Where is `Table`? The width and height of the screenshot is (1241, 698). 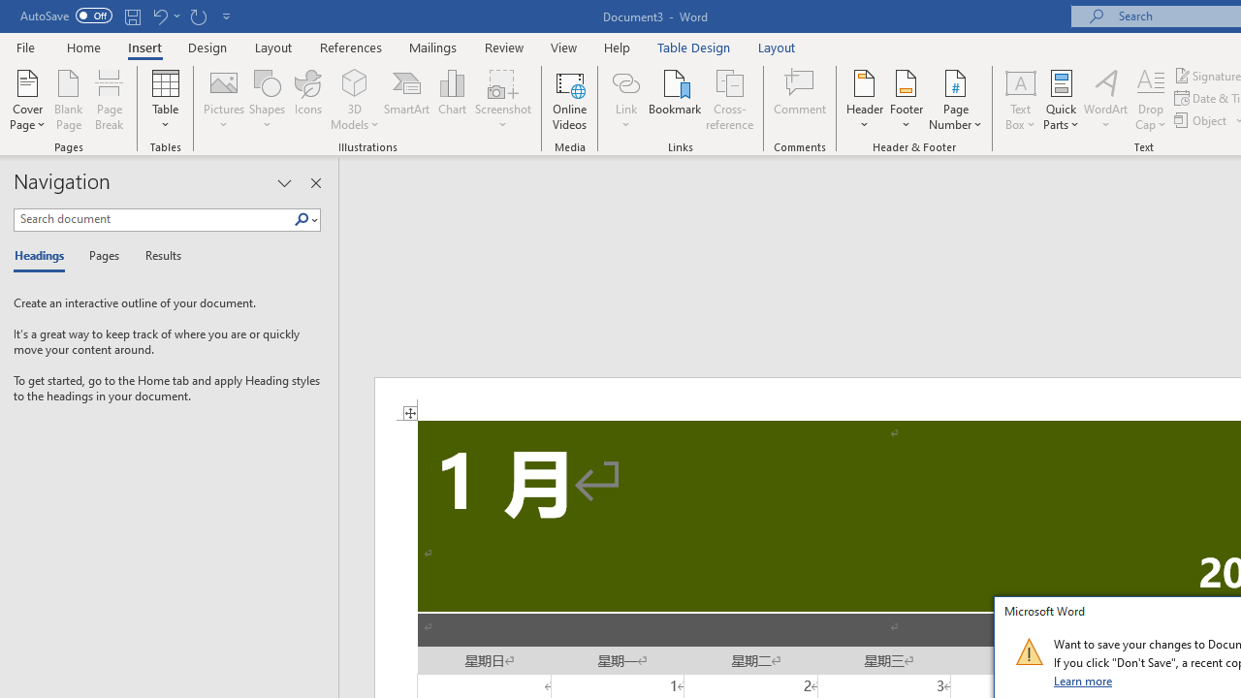 Table is located at coordinates (165, 99).